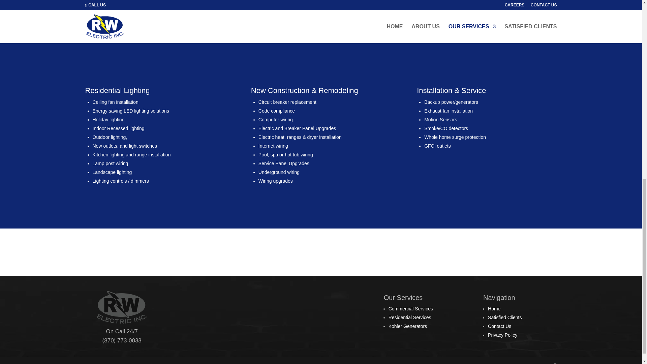 The image size is (647, 364). What do you see at coordinates (494, 309) in the screenshot?
I see `Home` at bounding box center [494, 309].